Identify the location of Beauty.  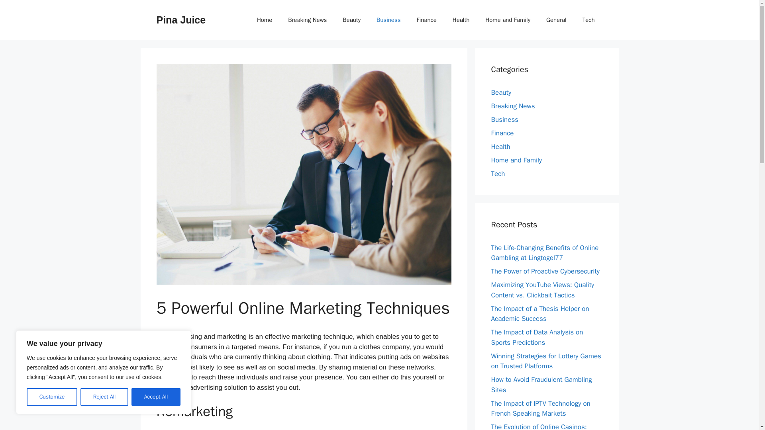
(351, 20).